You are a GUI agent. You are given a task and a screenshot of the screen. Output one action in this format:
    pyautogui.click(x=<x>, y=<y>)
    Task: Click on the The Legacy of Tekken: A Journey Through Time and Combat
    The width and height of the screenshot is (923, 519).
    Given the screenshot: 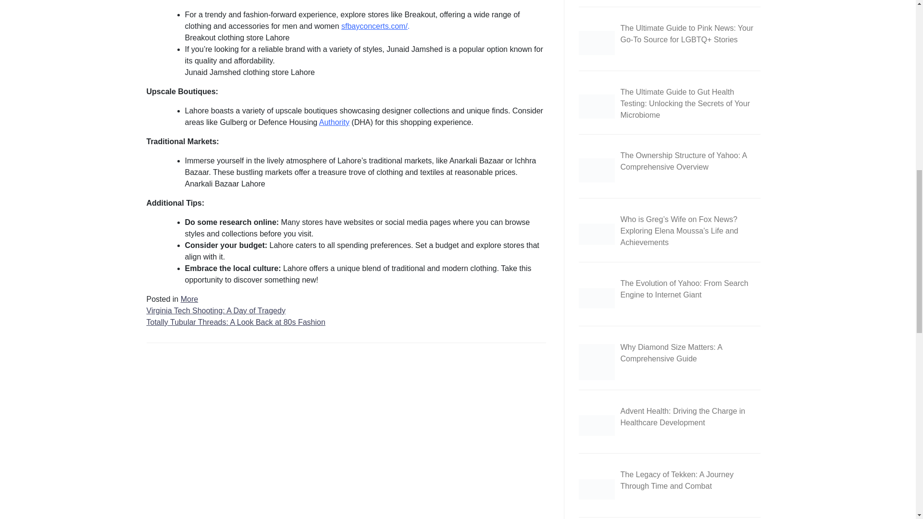 What is the action you would take?
    pyautogui.click(x=596, y=489)
    